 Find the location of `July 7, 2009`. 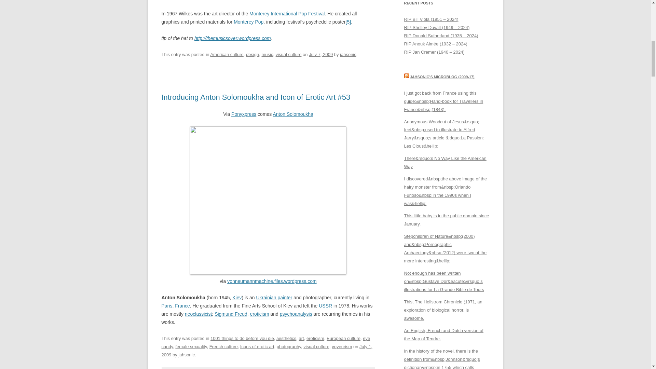

July 7, 2009 is located at coordinates (320, 55).